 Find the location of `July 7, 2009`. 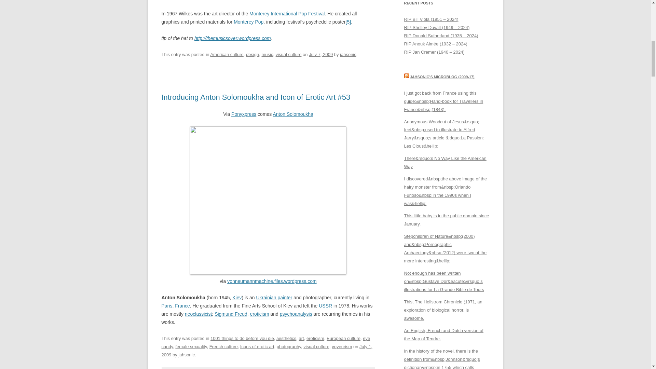

July 7, 2009 is located at coordinates (320, 55).